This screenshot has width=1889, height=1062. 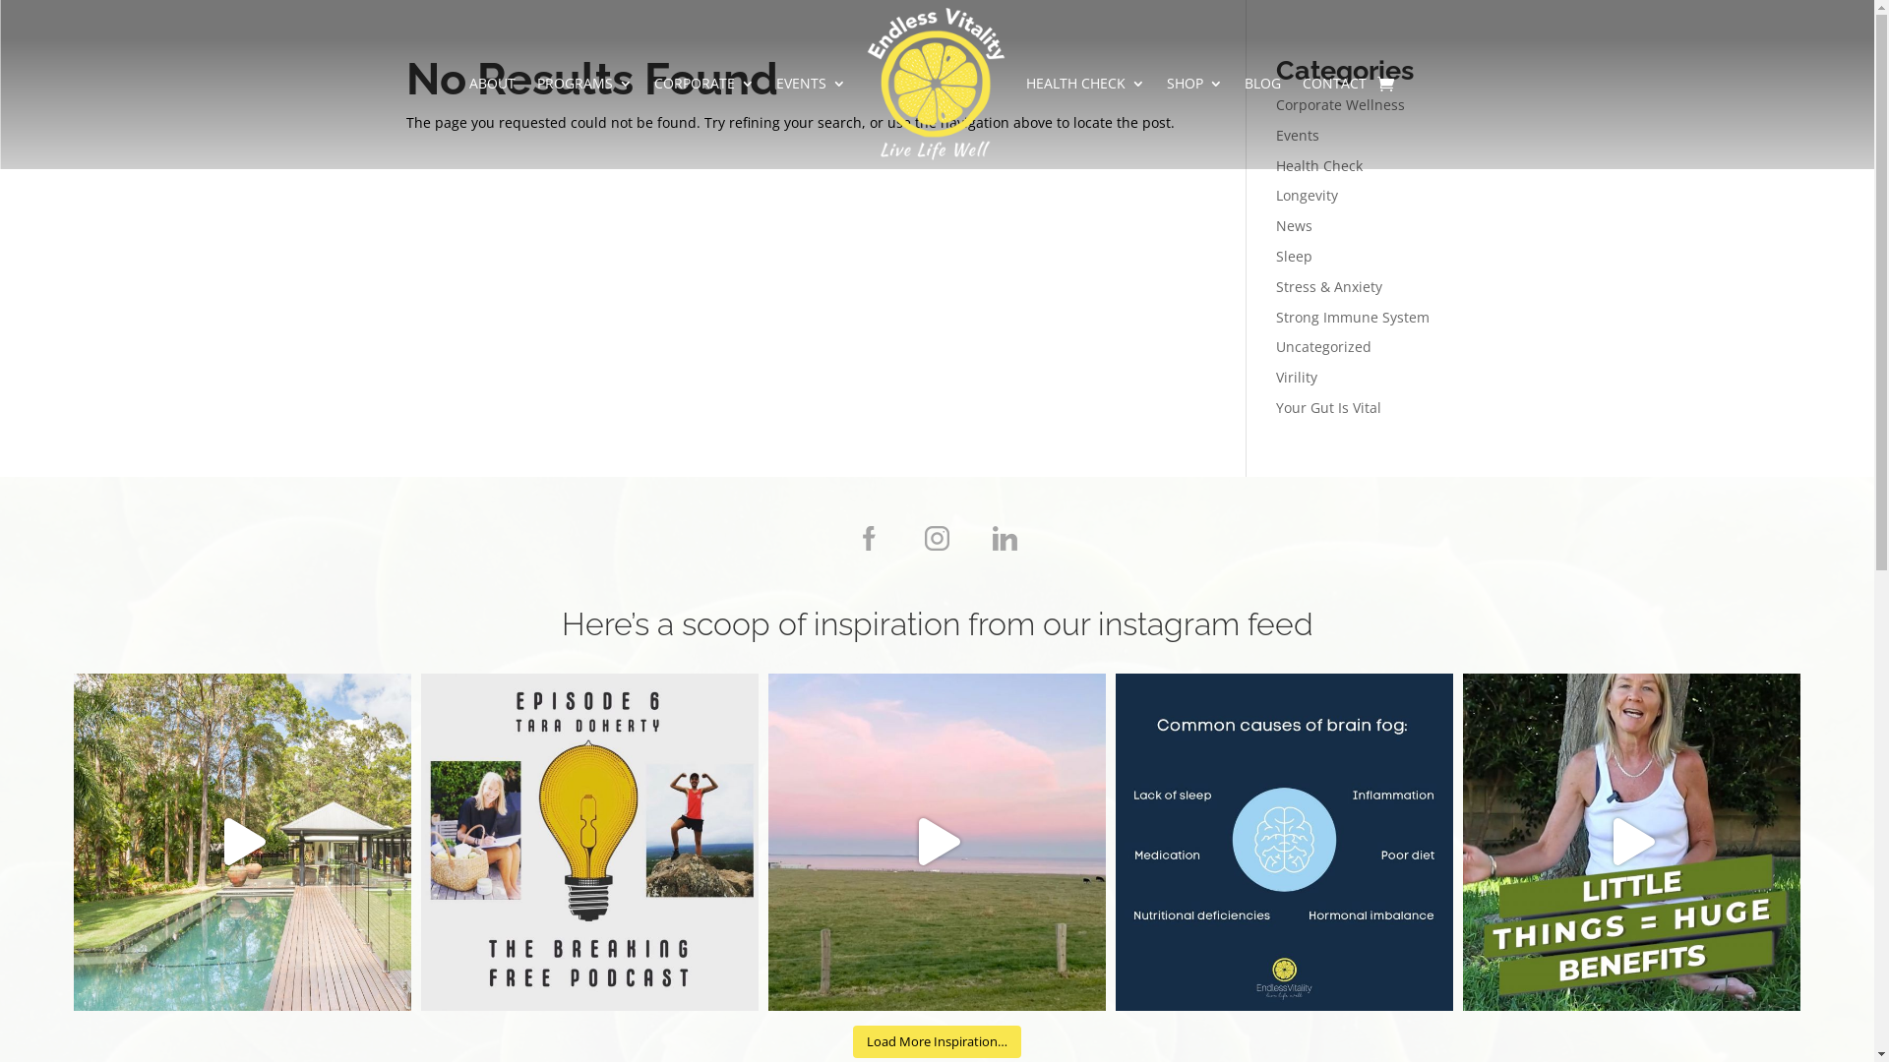 What do you see at coordinates (1307, 195) in the screenshot?
I see `Longevity` at bounding box center [1307, 195].